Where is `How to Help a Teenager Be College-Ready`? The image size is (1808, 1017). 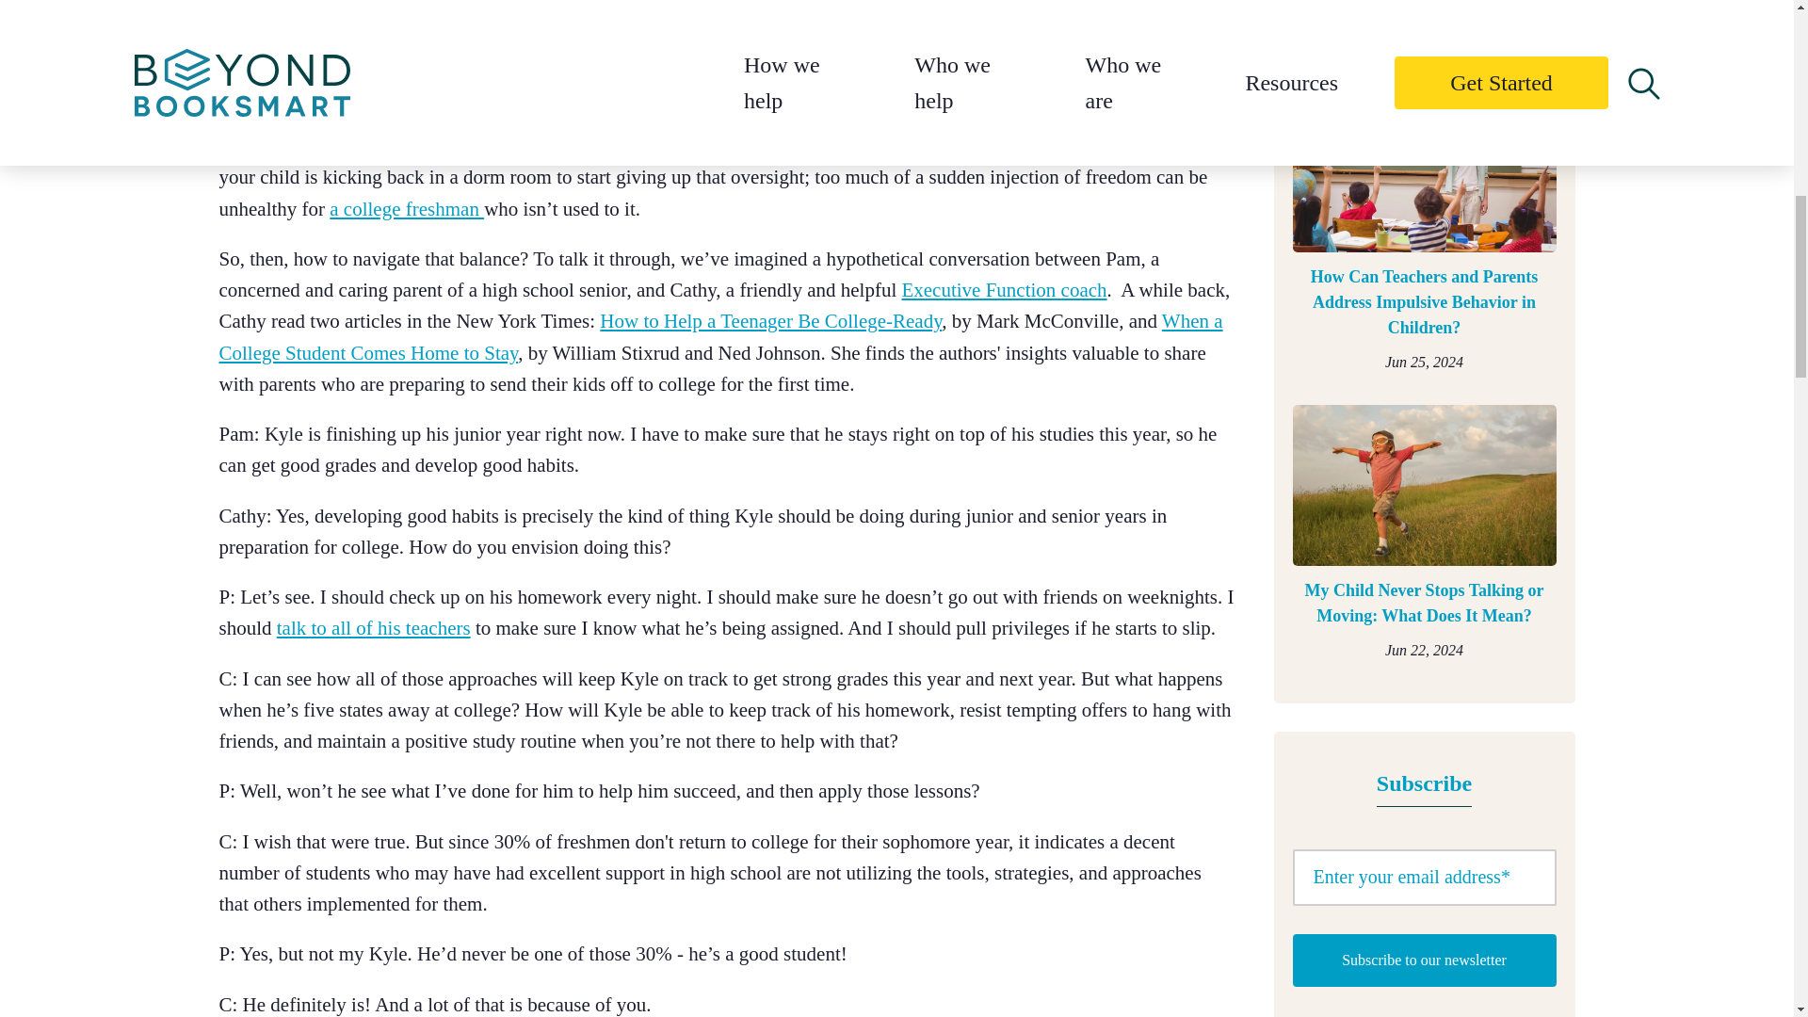 How to Help a Teenager Be College-Ready is located at coordinates (770, 321).